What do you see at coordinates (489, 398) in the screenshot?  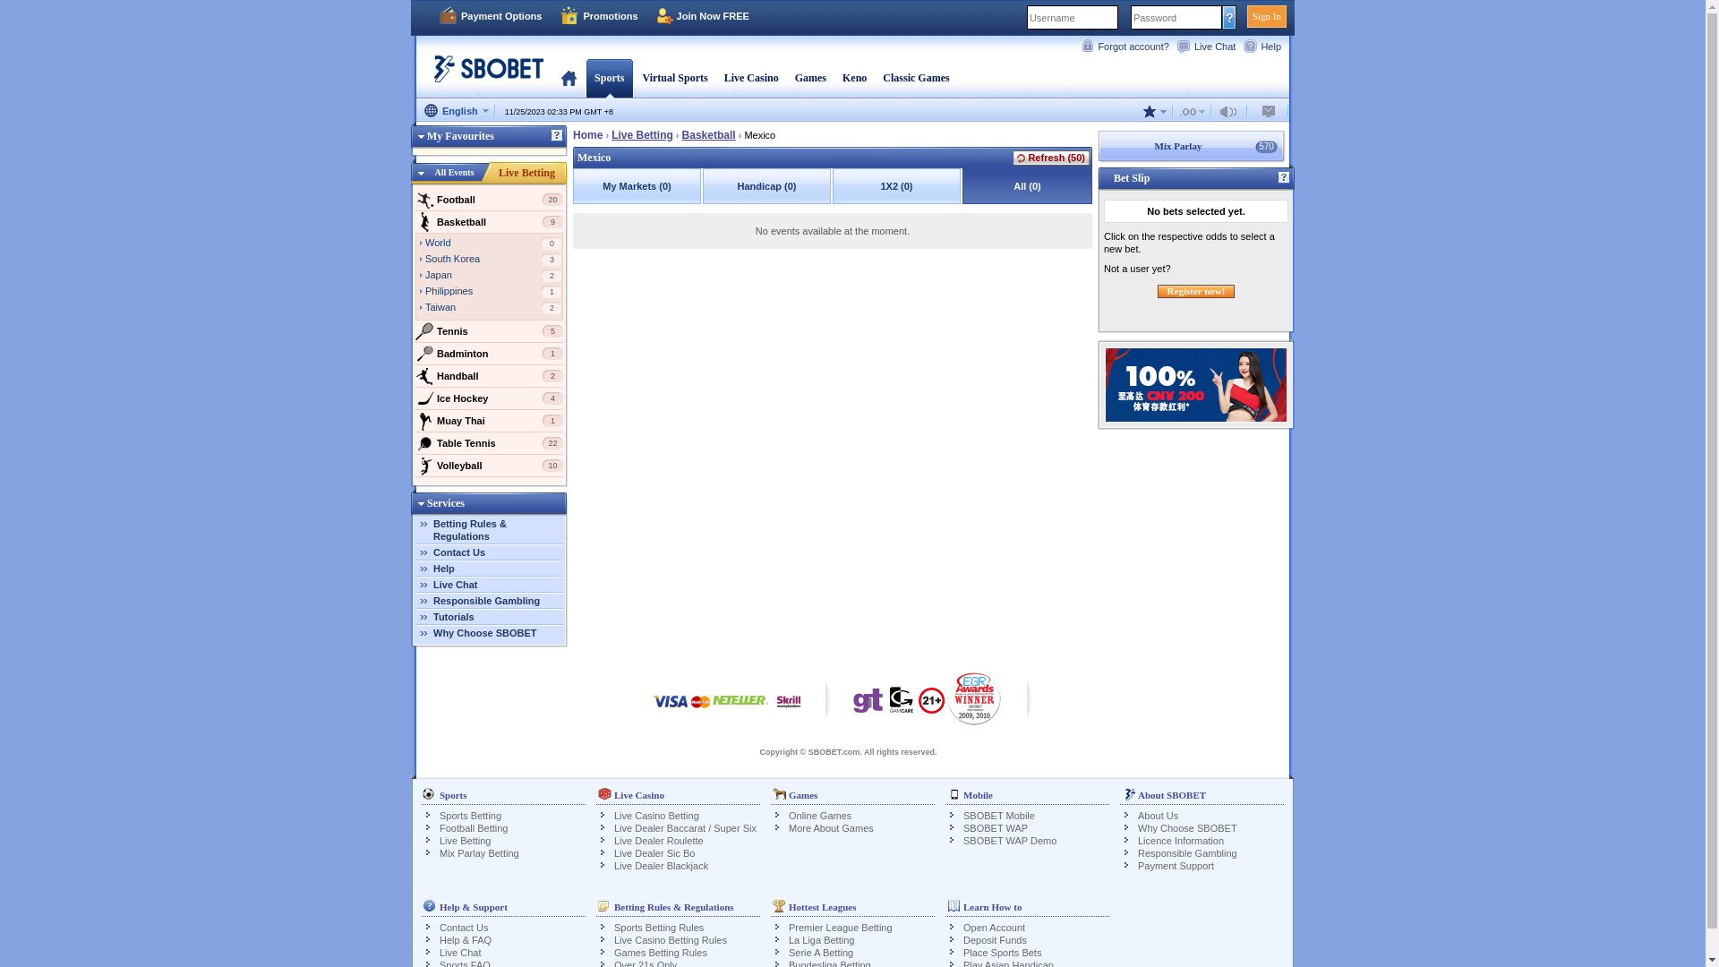 I see `Ice Hockey
4` at bounding box center [489, 398].